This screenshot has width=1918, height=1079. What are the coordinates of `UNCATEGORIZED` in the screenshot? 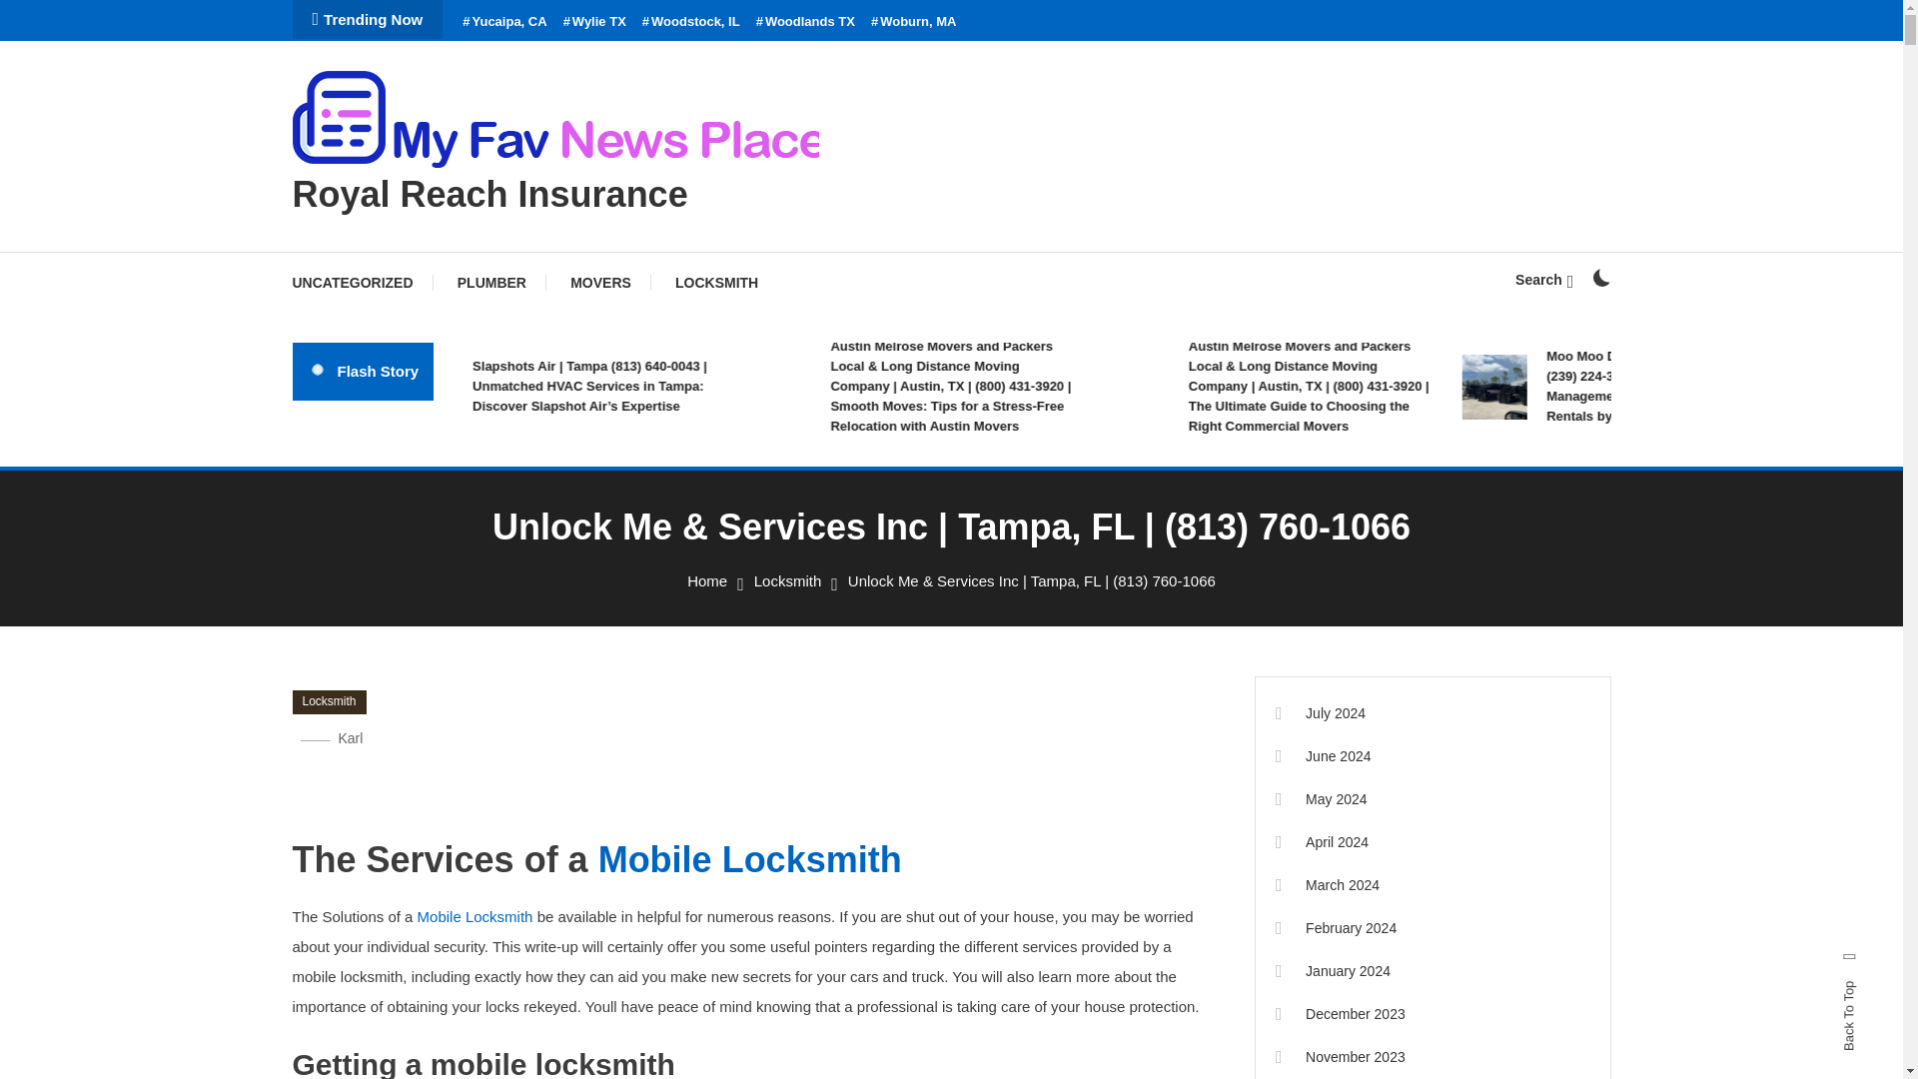 It's located at (362, 282).